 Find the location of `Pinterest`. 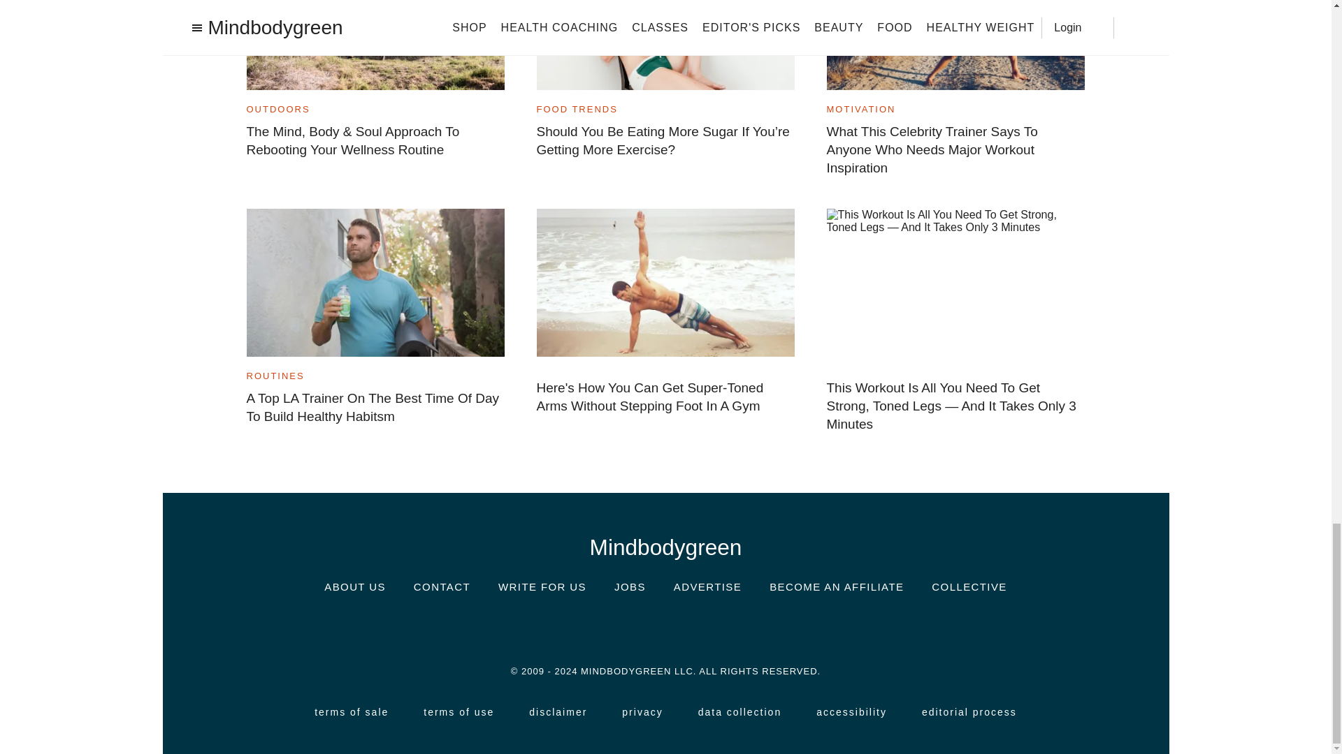

Pinterest is located at coordinates (707, 627).